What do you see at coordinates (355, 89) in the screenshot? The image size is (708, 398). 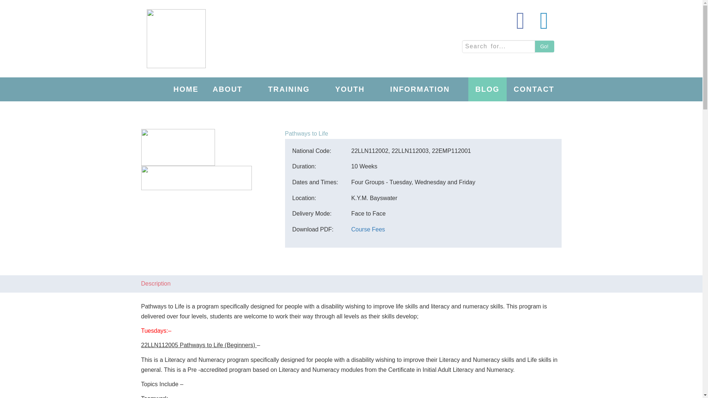 I see `YOUTH` at bounding box center [355, 89].